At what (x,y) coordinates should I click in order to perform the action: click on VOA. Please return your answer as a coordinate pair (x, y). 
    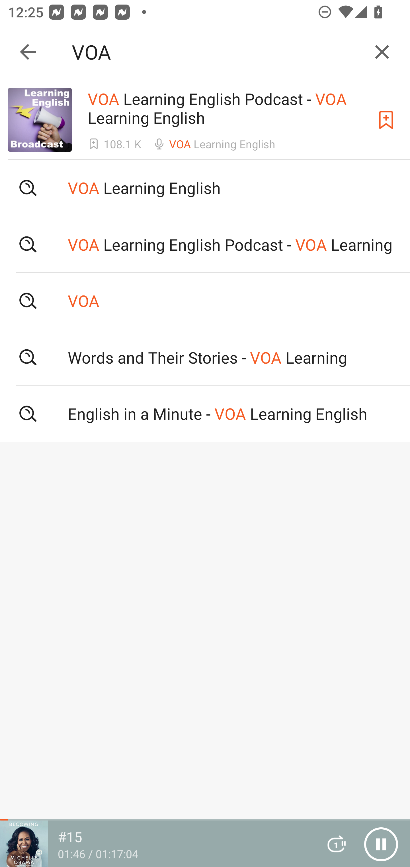
    Looking at the image, I should click on (217, 52).